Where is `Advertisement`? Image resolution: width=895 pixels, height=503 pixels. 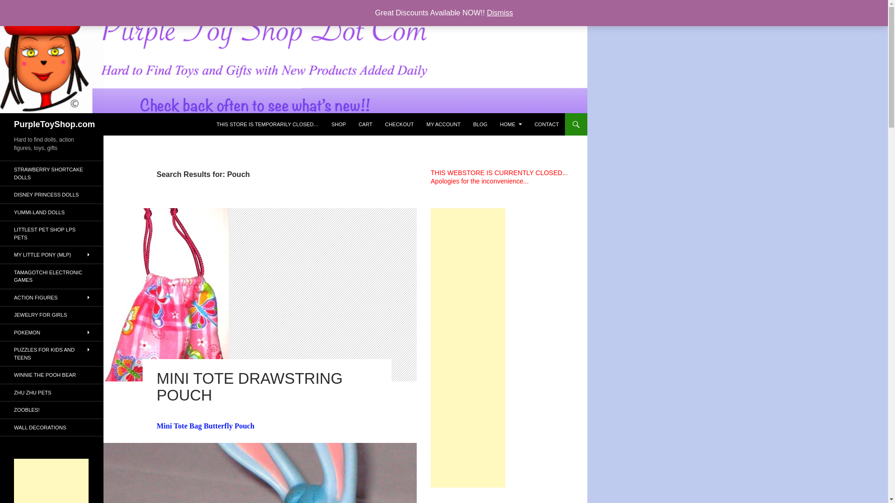
Advertisement is located at coordinates (51, 481).